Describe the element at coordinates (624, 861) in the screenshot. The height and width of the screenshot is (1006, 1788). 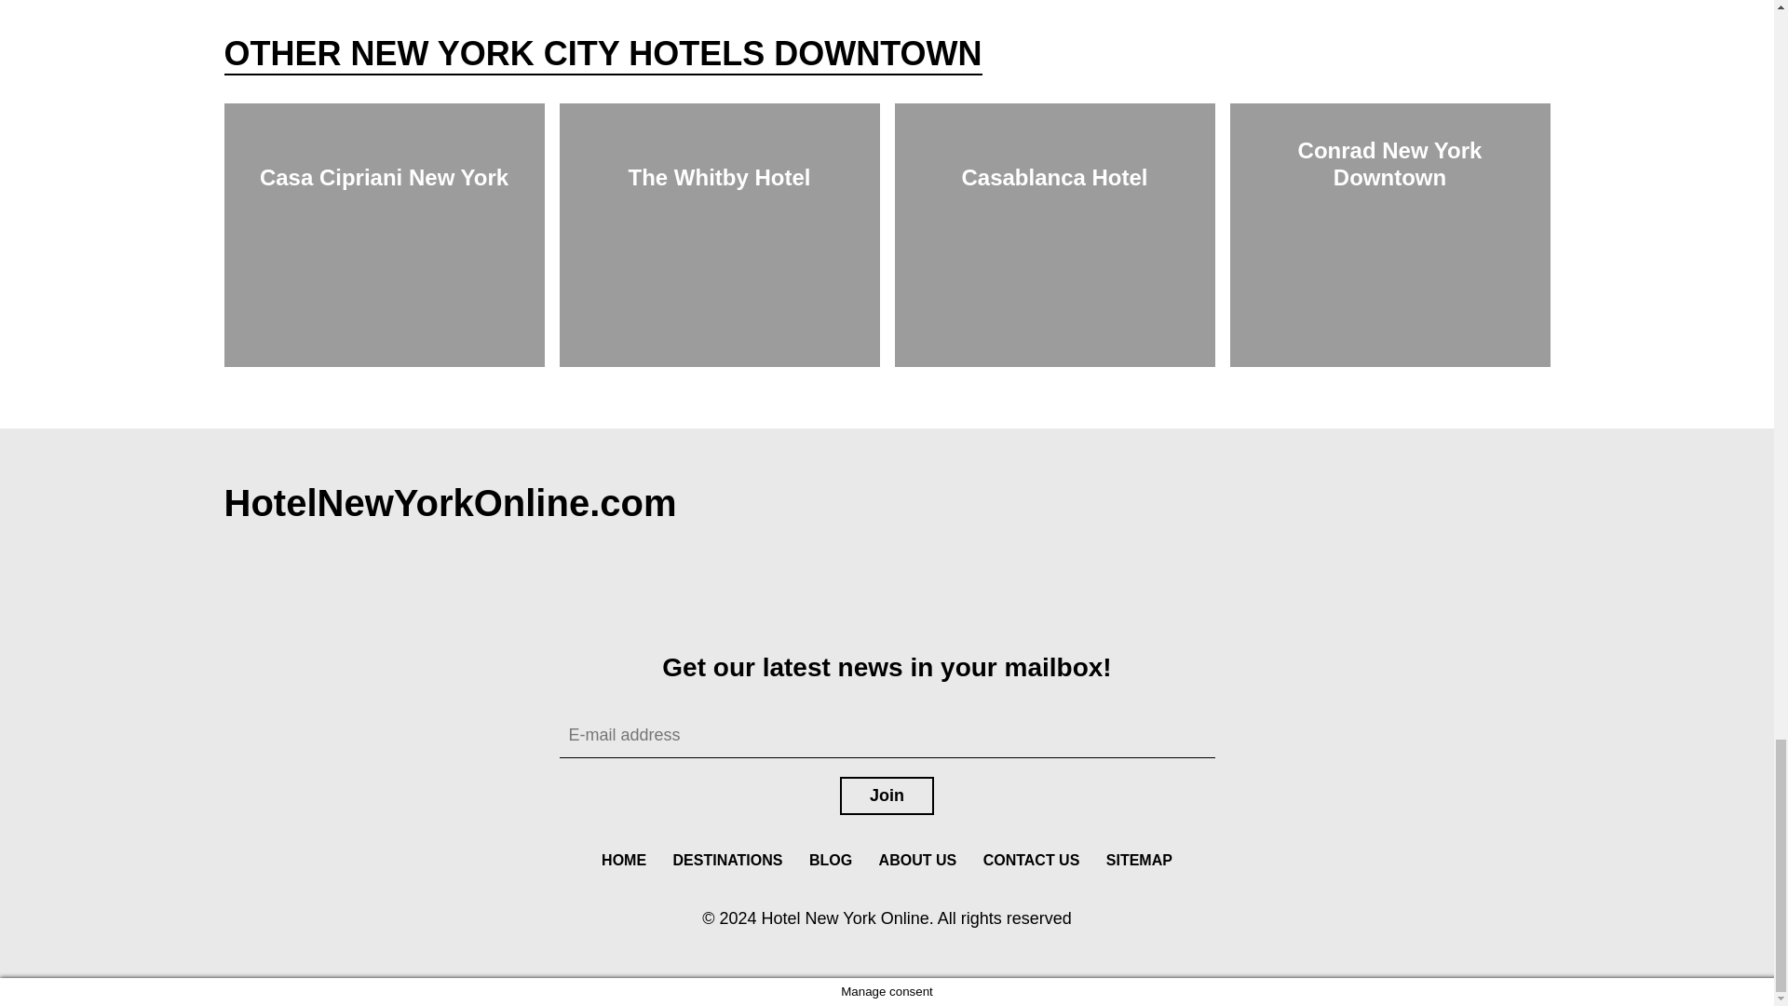
I see `HOME` at that location.